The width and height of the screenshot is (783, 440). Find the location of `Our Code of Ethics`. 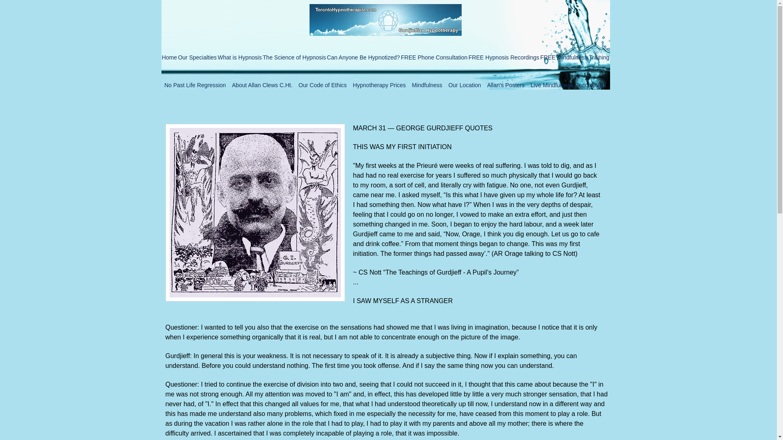

Our Code of Ethics is located at coordinates (323, 85).